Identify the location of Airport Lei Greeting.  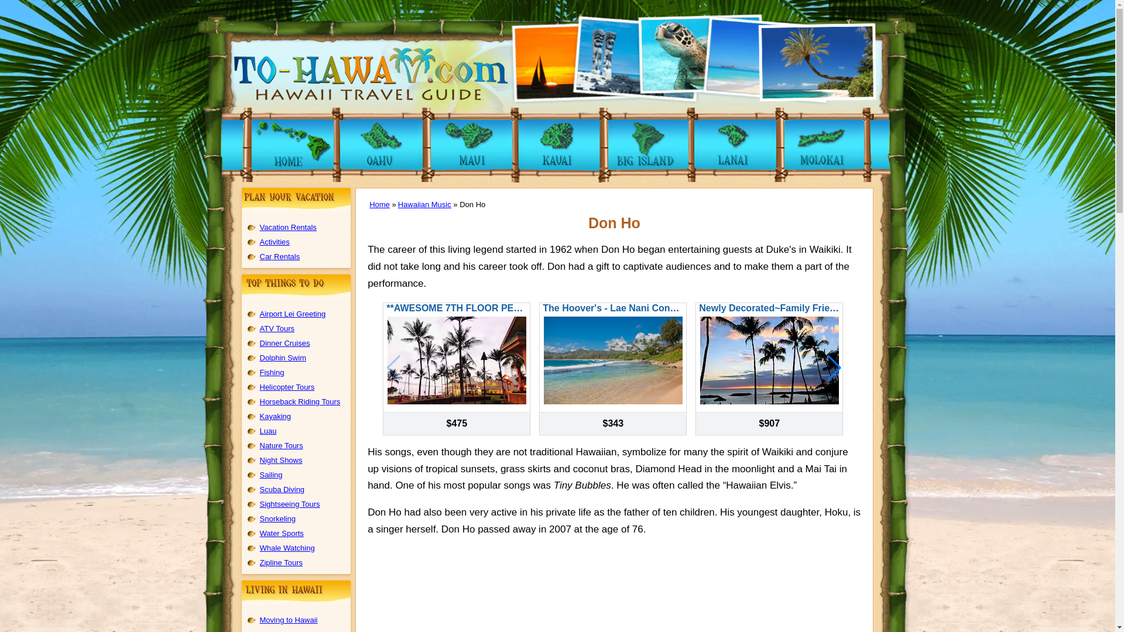
(293, 314).